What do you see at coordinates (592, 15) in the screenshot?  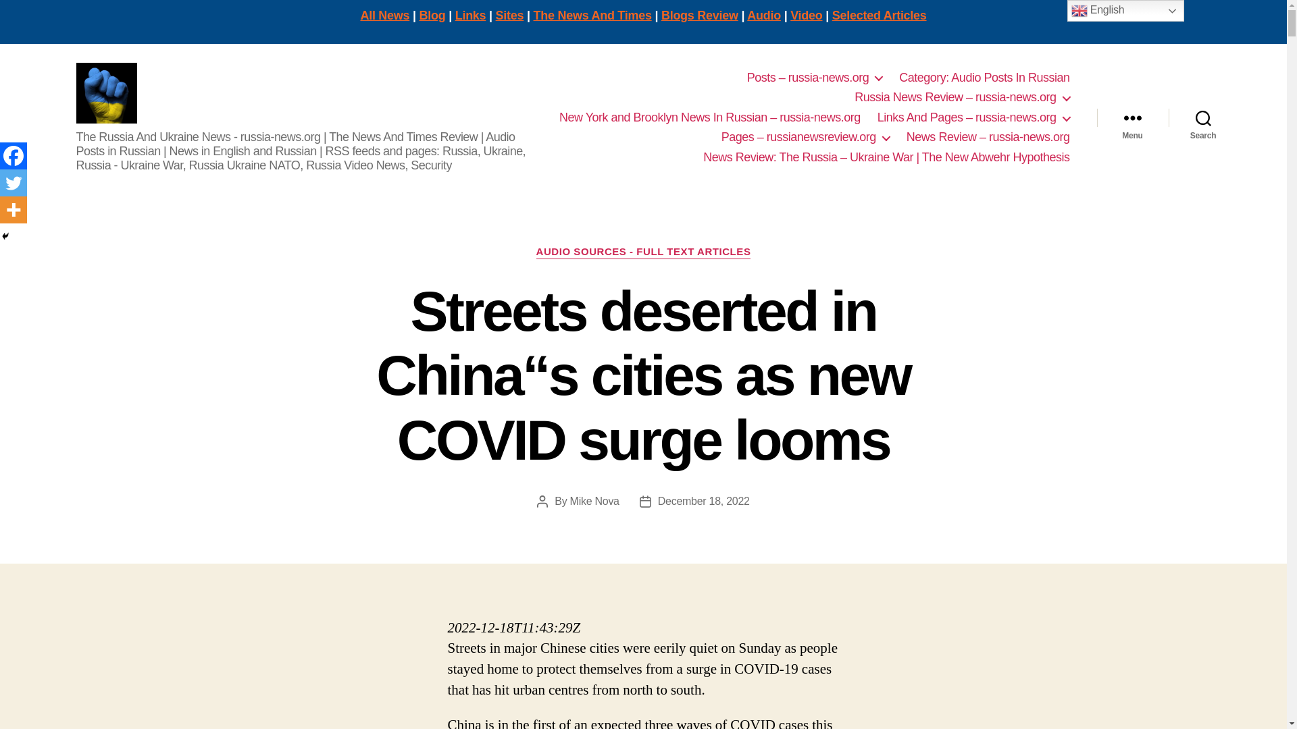 I see `The News And Times` at bounding box center [592, 15].